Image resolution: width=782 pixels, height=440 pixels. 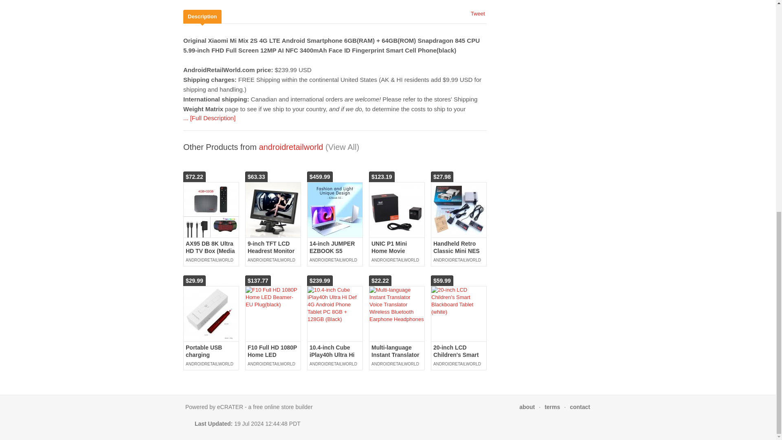 I want to click on 9-inch TFT LCD Headrest Monitor, so click(x=271, y=247).